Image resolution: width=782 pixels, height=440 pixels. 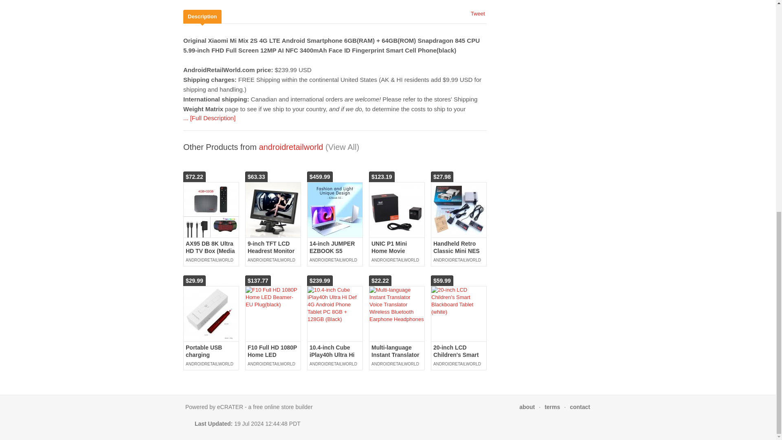 I want to click on 9-inch TFT LCD Headrest Monitor, so click(x=271, y=247).